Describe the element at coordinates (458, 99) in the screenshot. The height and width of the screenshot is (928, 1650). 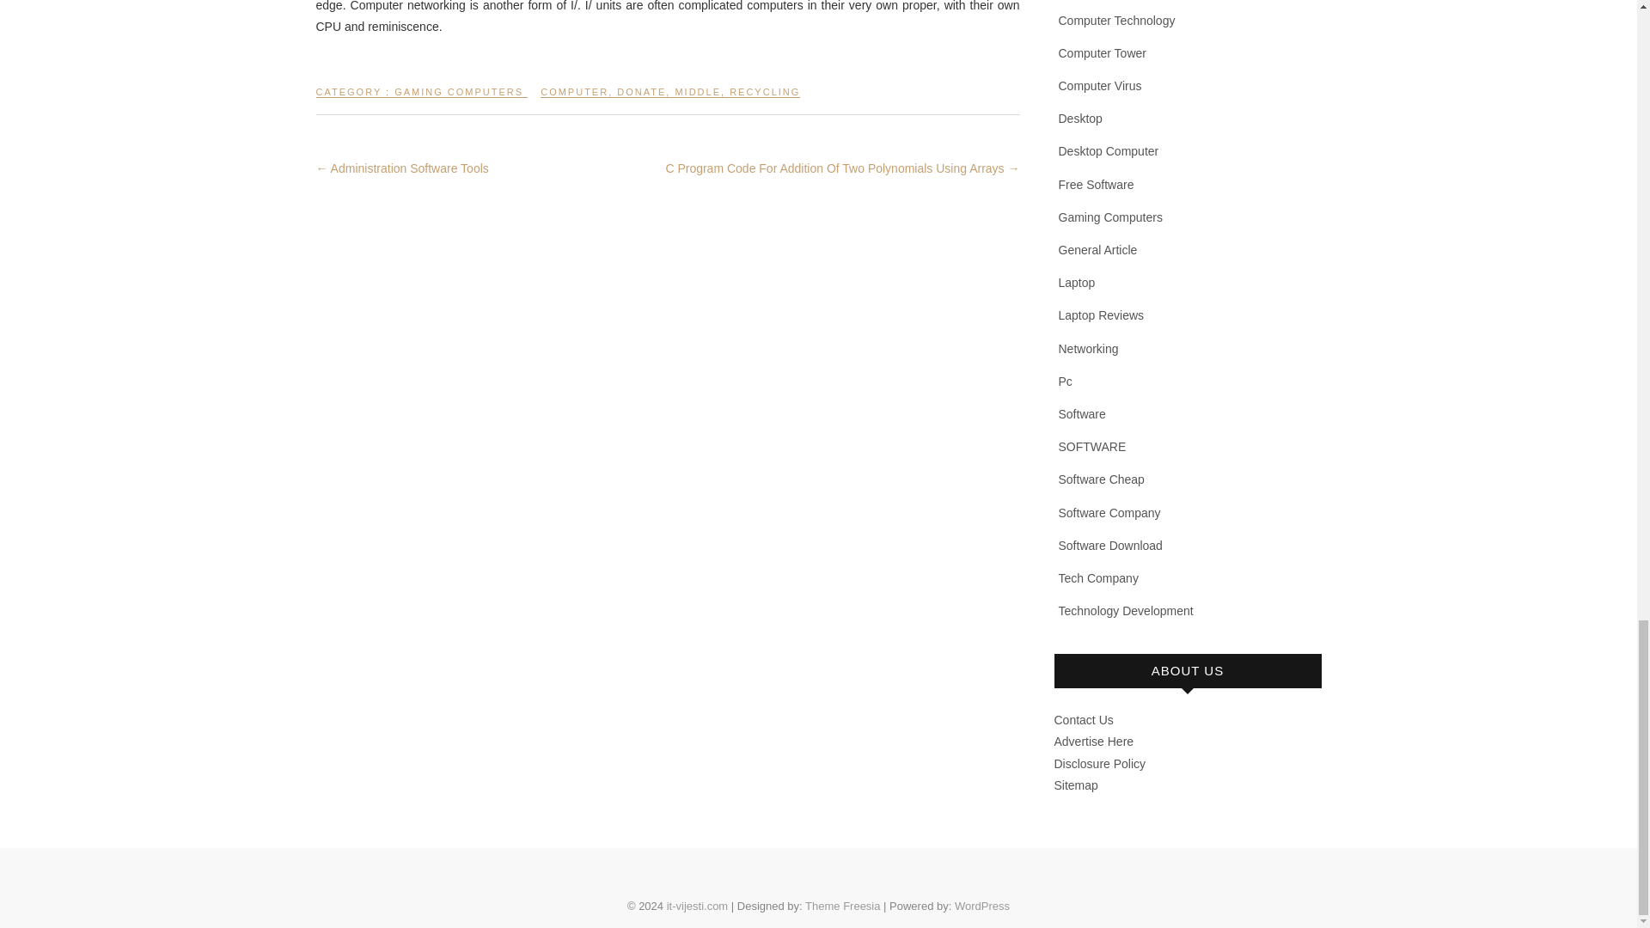
I see `GAMING COMPUTERS` at that location.